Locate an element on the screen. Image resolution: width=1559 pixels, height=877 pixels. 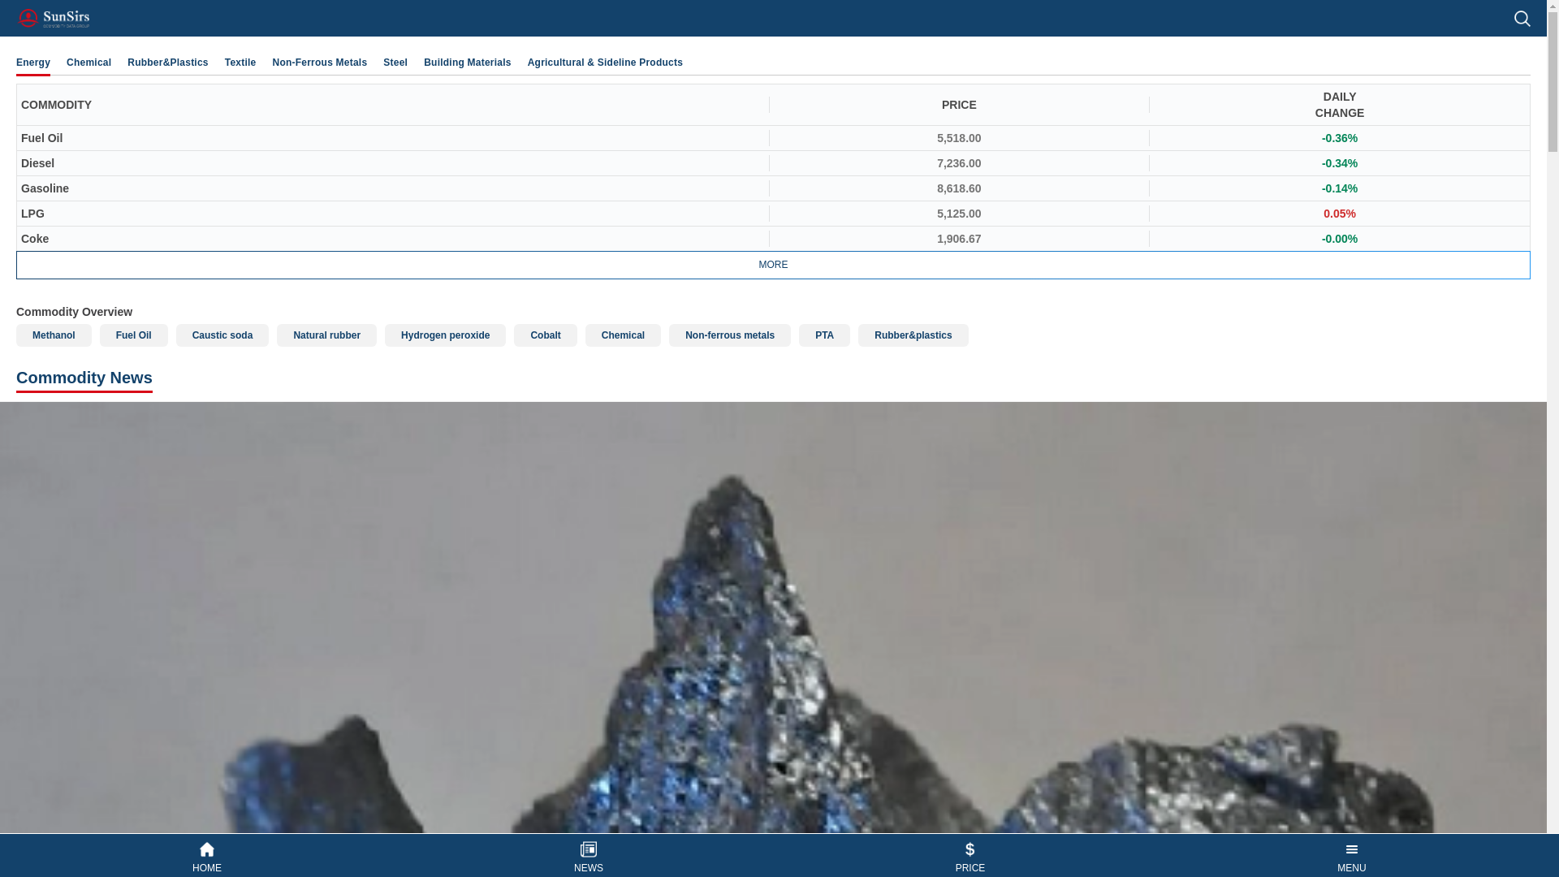
Energy is located at coordinates (32, 62).